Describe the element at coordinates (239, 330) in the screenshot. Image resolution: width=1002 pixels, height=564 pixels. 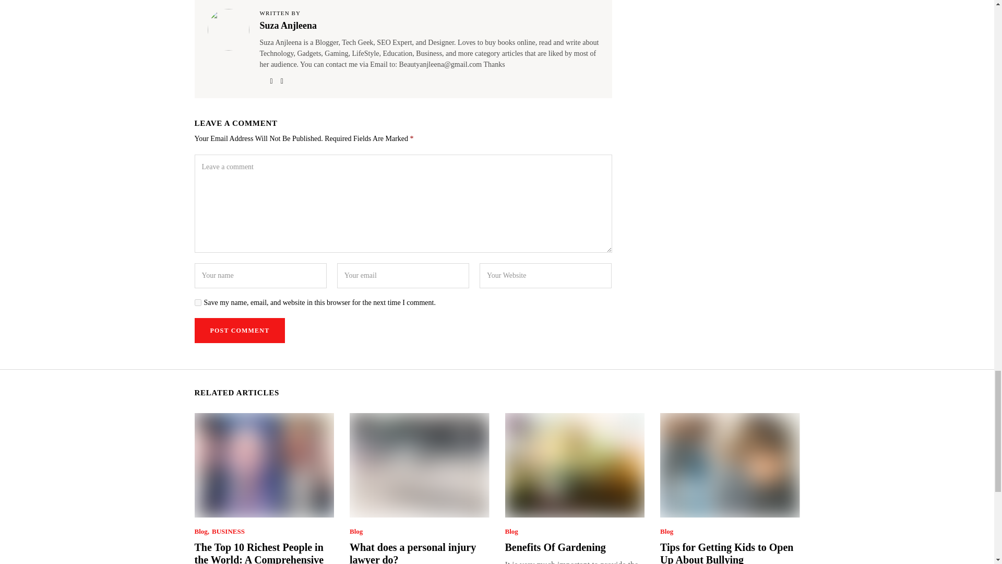
I see `Post Comment` at that location.